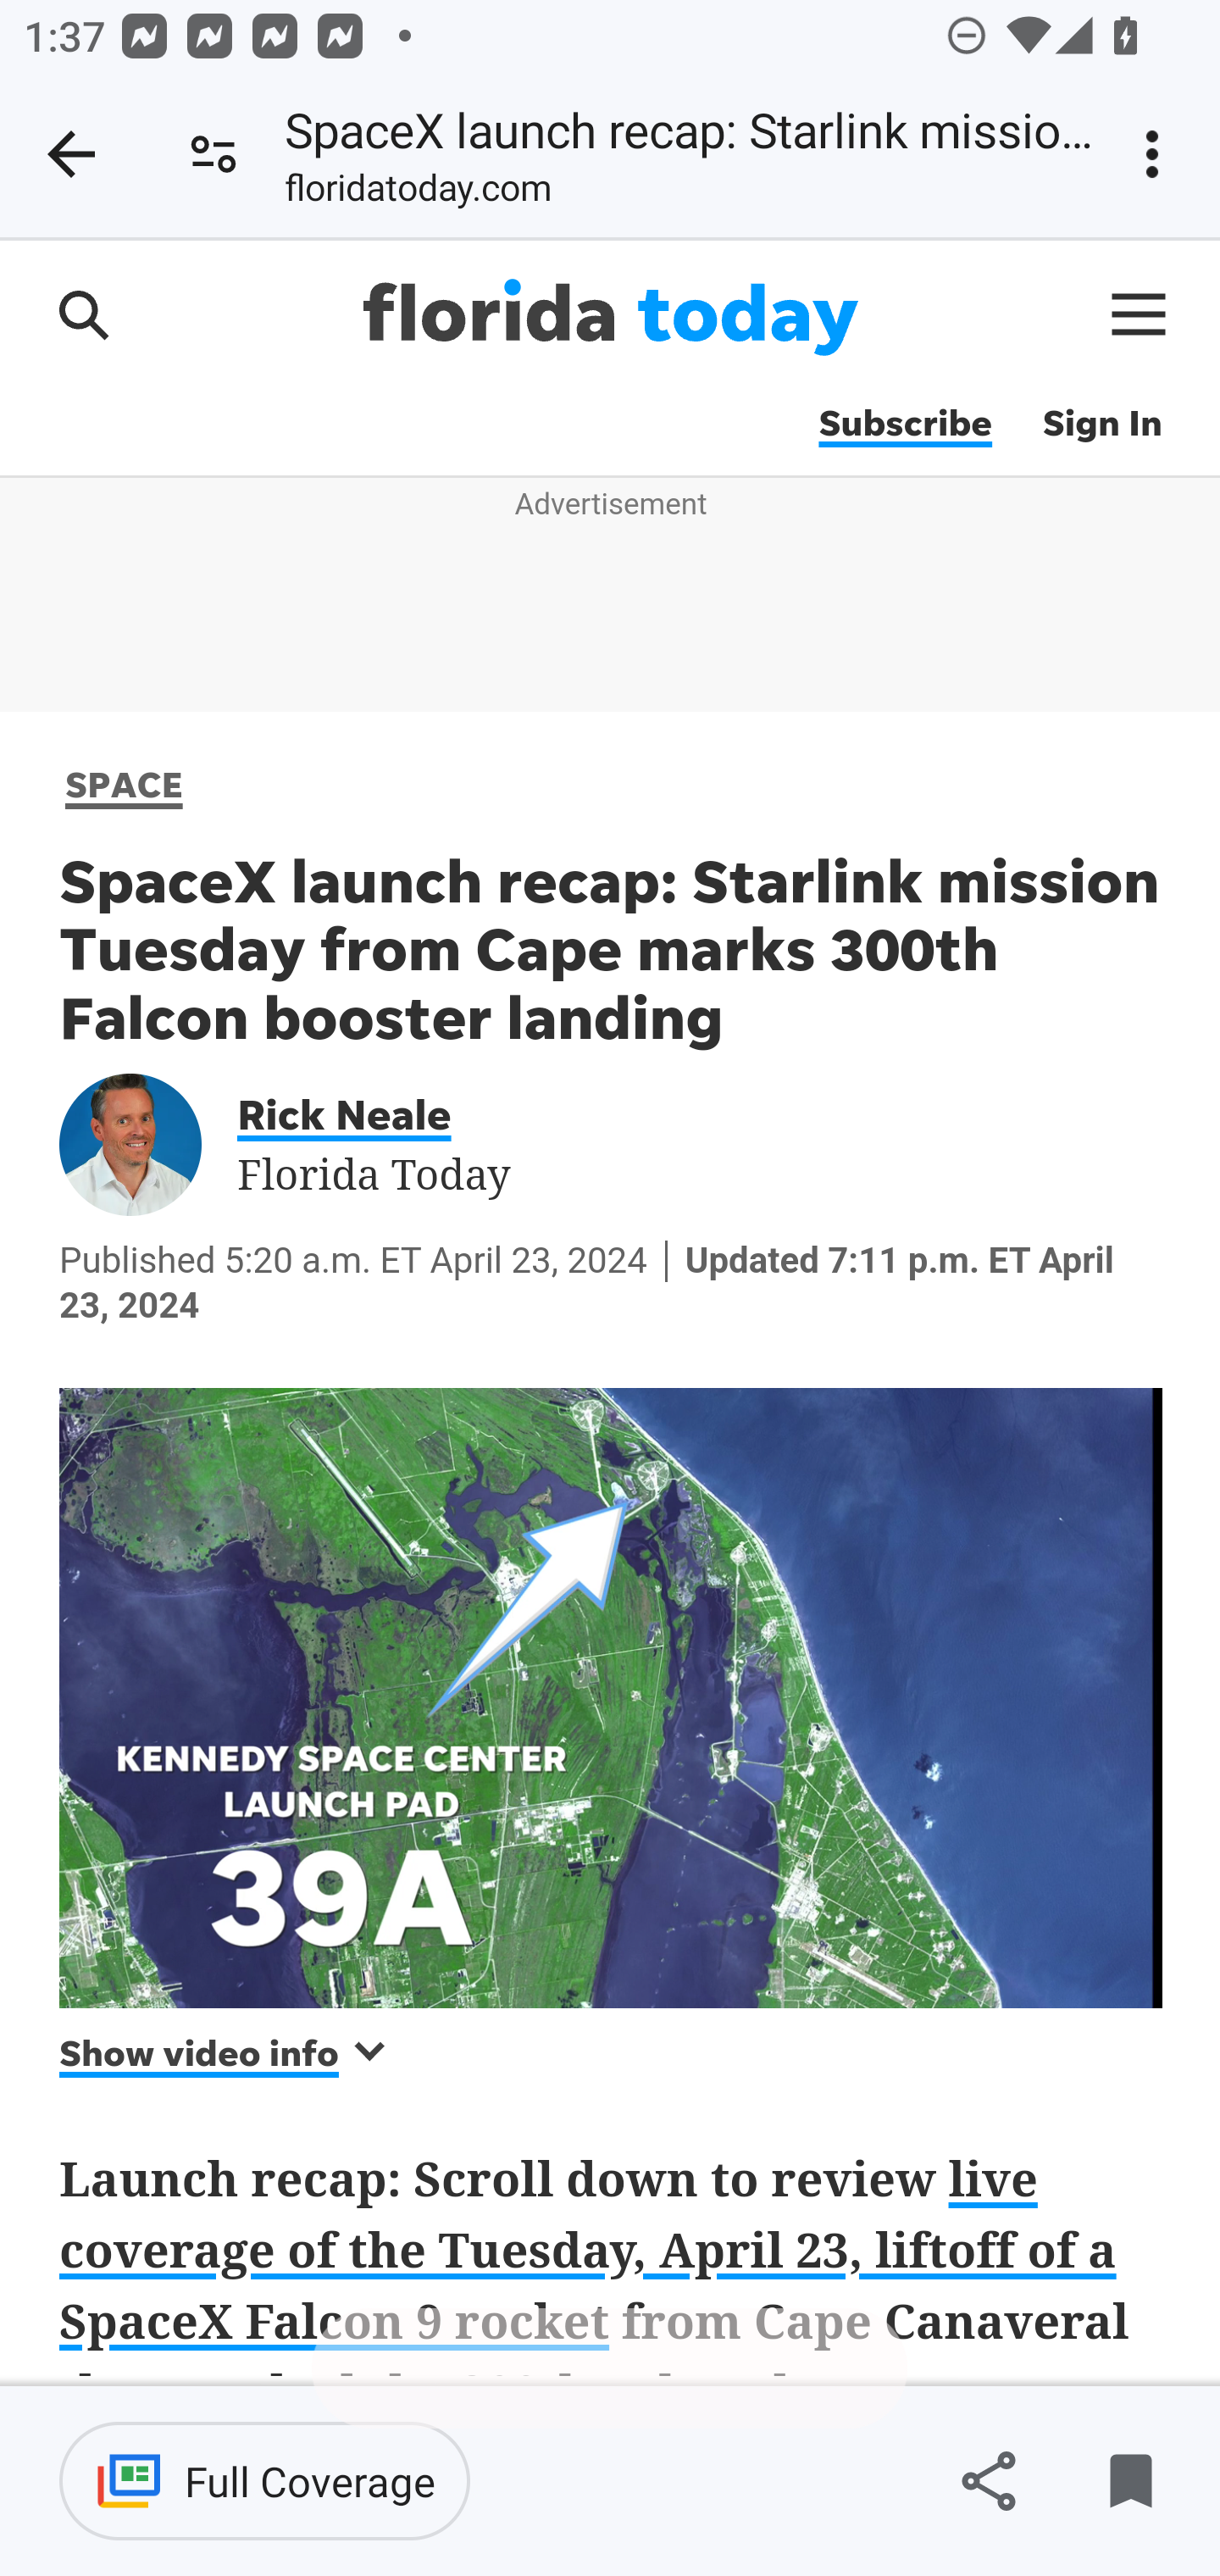  Describe the element at coordinates (213, 154) in the screenshot. I see `Connection is secure` at that location.